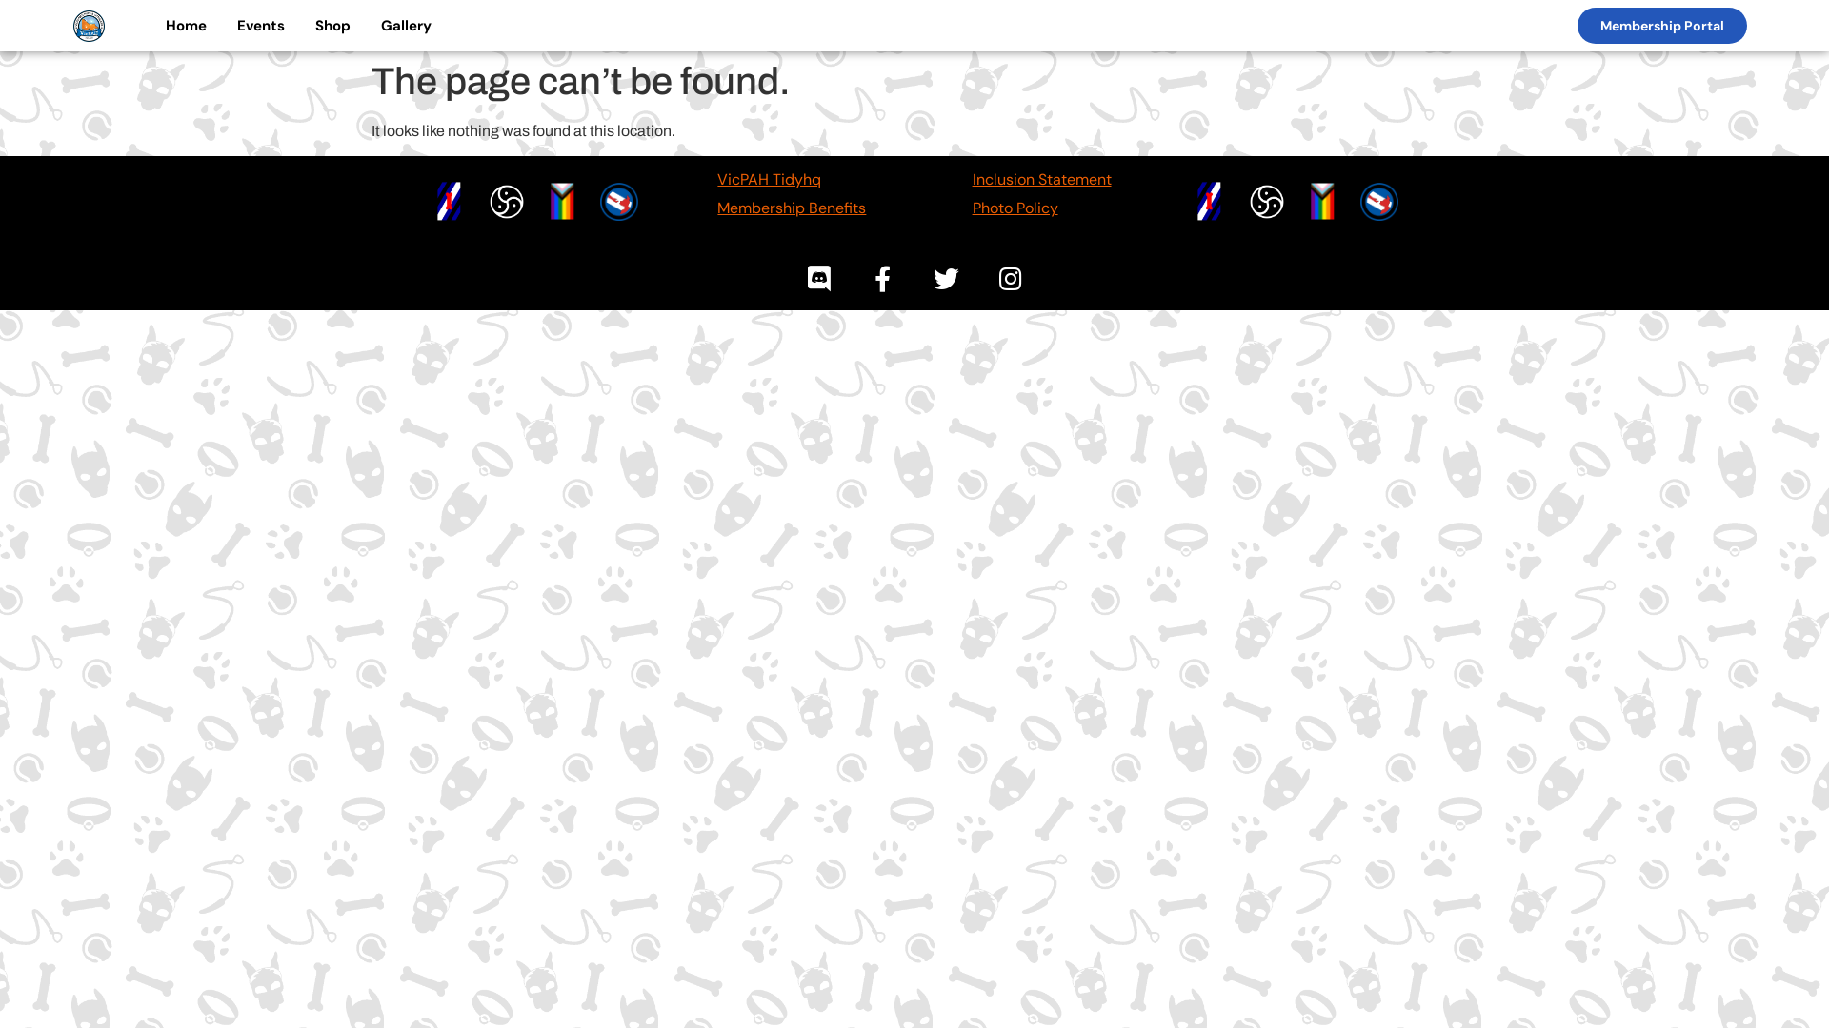  What do you see at coordinates (1379, 202) in the screenshot?
I see `aphc-blank` at bounding box center [1379, 202].